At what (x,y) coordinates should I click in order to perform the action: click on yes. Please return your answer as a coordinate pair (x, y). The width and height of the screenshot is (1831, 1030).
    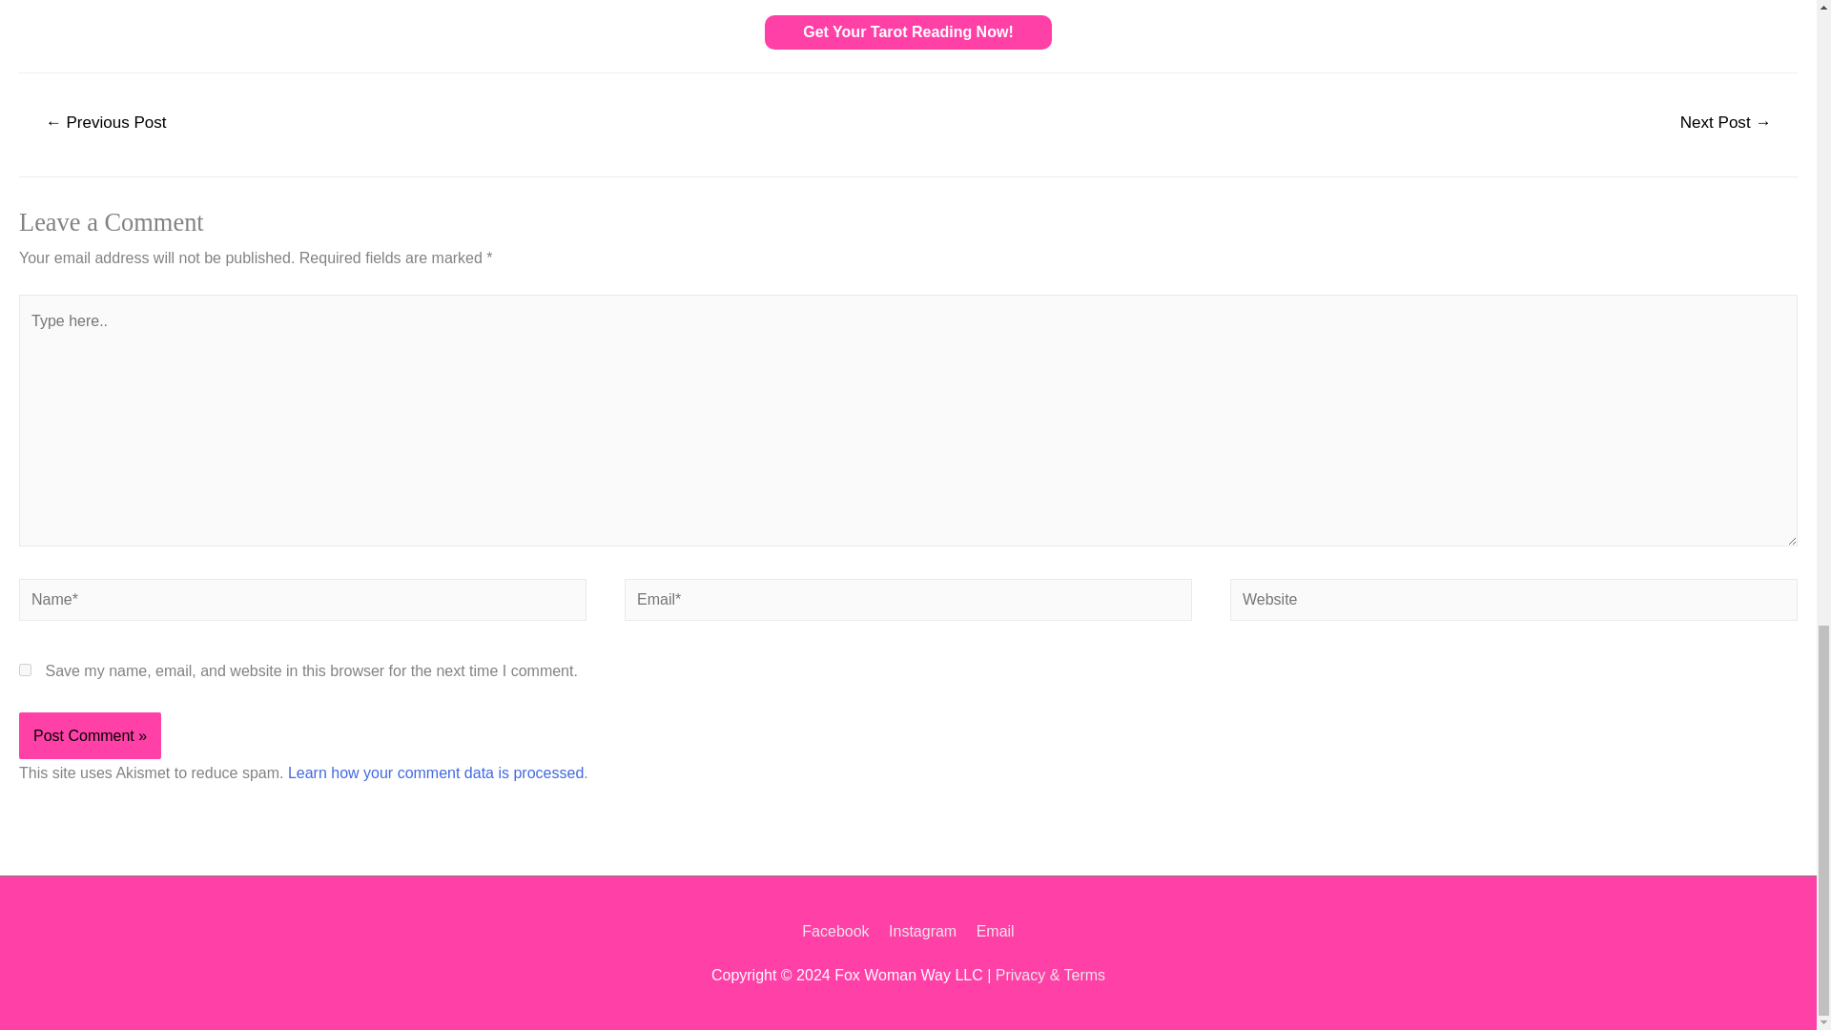
    Looking at the image, I should click on (25, 669).